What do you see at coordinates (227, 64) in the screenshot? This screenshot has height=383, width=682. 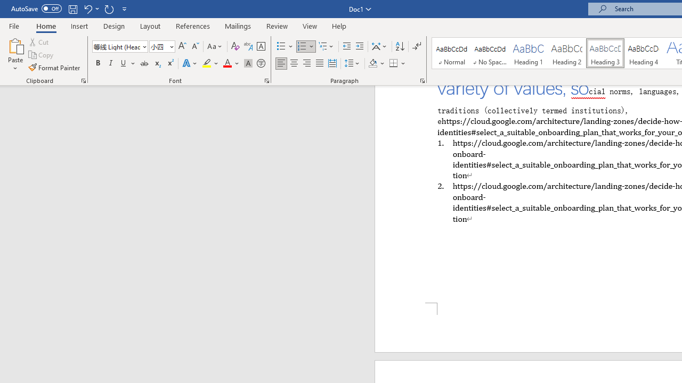 I see `Font Color Blue-Gray, Text 2` at bounding box center [227, 64].